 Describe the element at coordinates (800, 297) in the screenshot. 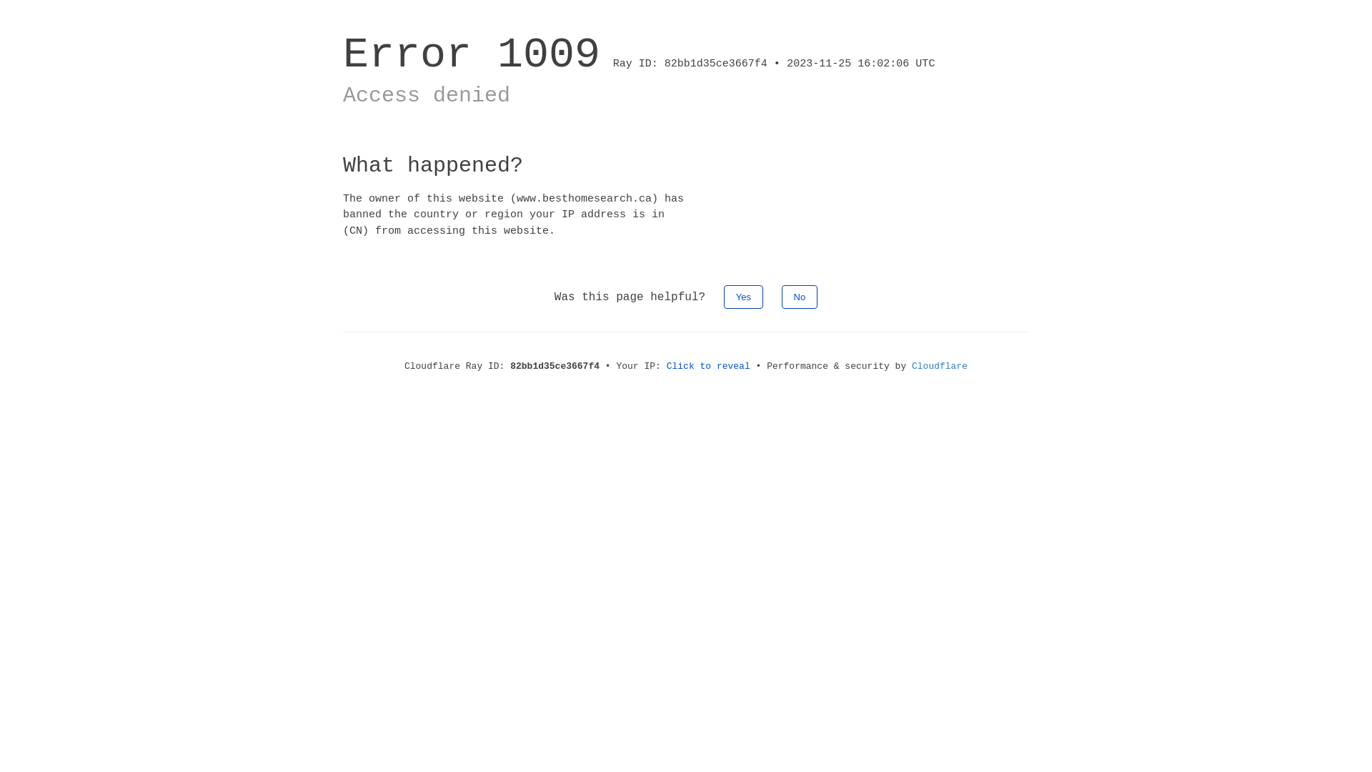

I see `No` at that location.